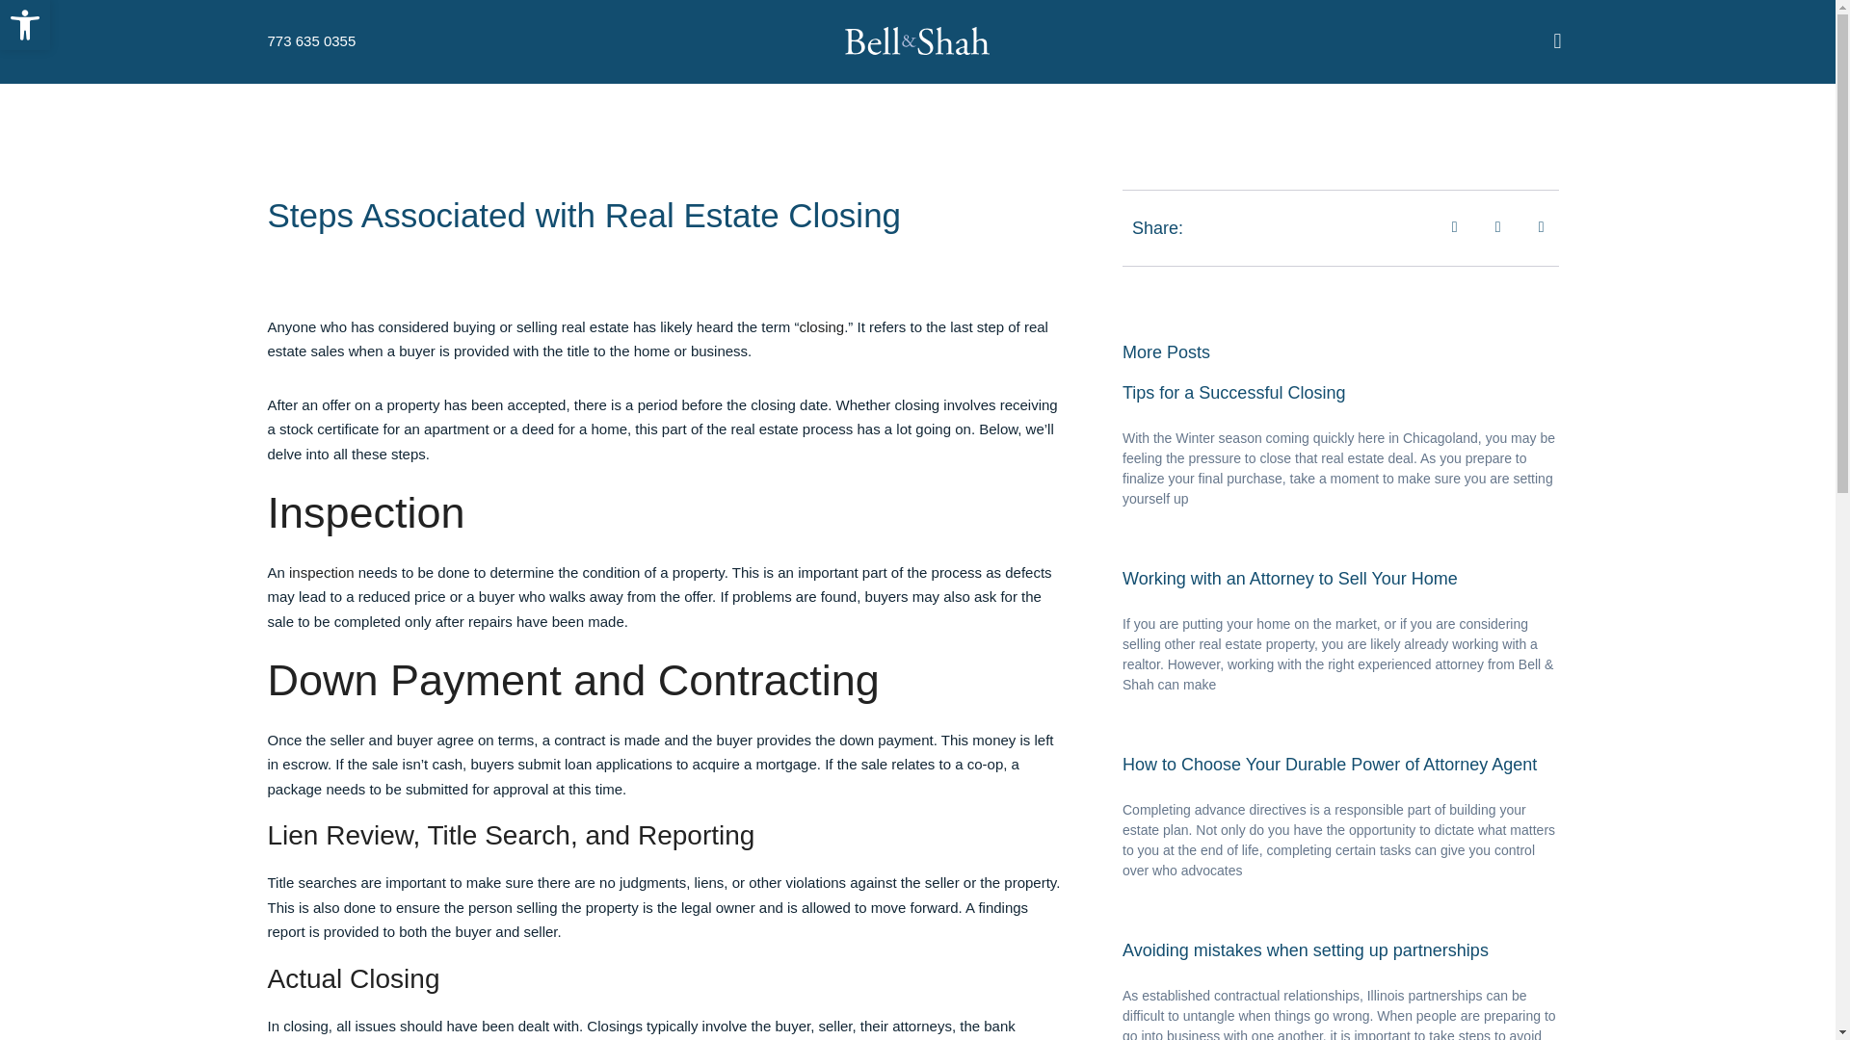 The height and width of the screenshot is (1040, 1850). Describe the element at coordinates (585, 216) in the screenshot. I see `Tips for a Successful Closing` at that location.